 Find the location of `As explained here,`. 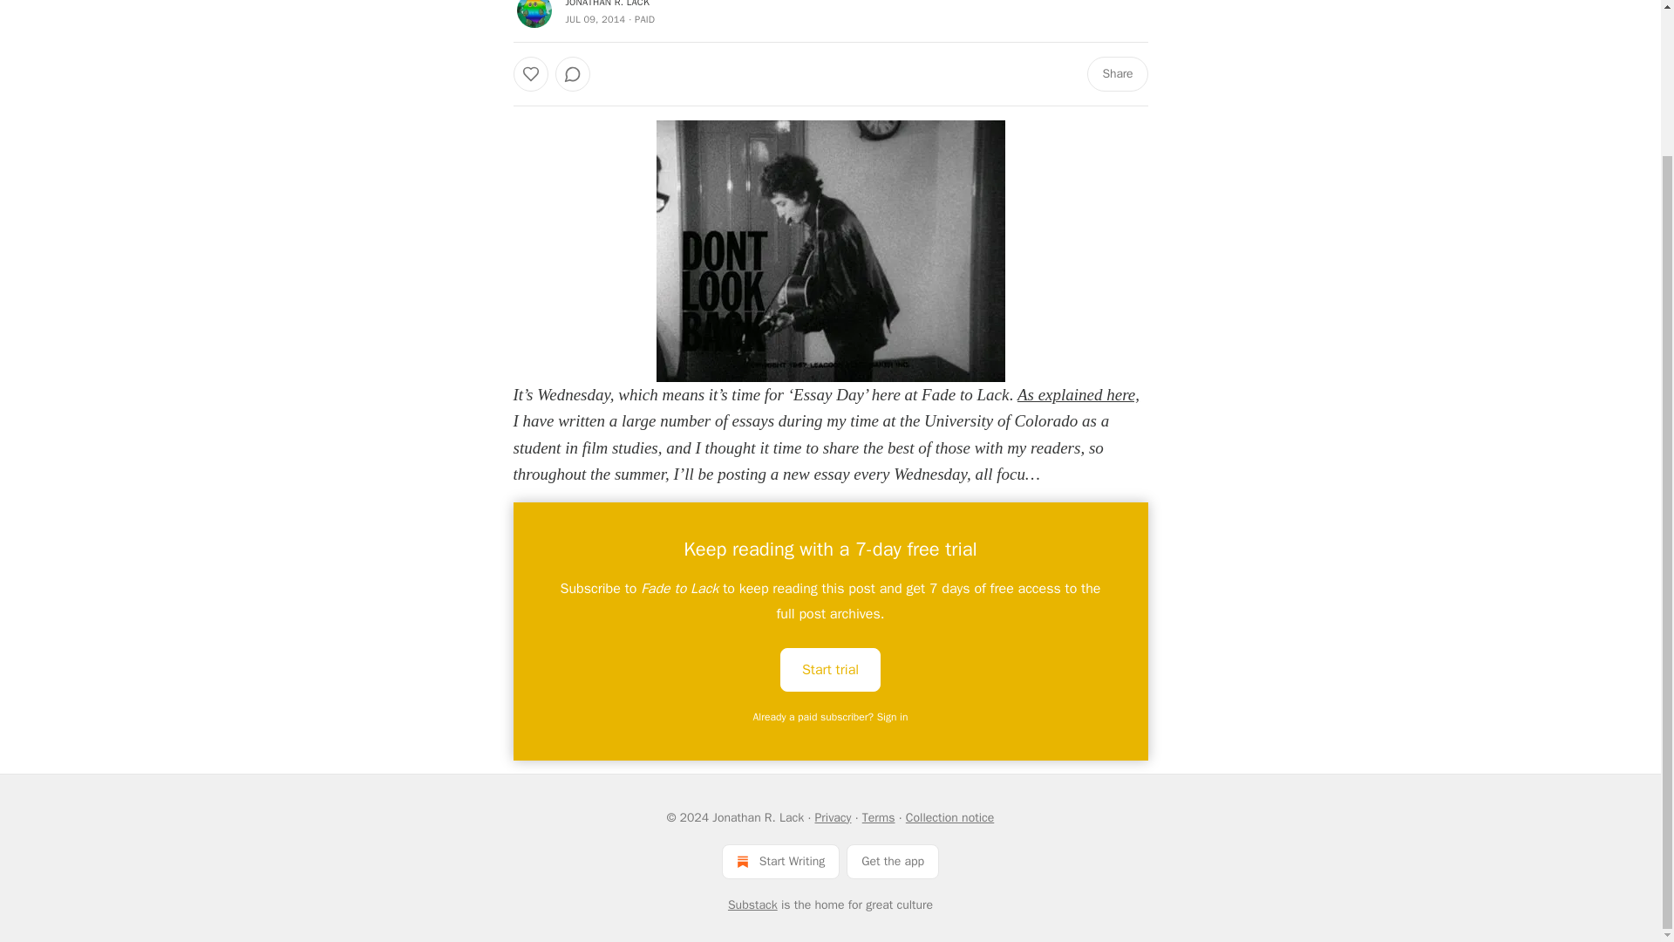

As explained here, is located at coordinates (1079, 394).